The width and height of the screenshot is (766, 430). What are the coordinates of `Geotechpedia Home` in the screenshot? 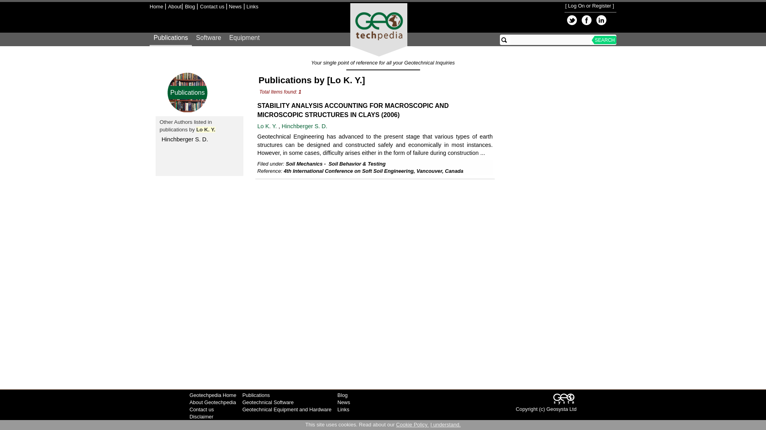 It's located at (212, 395).